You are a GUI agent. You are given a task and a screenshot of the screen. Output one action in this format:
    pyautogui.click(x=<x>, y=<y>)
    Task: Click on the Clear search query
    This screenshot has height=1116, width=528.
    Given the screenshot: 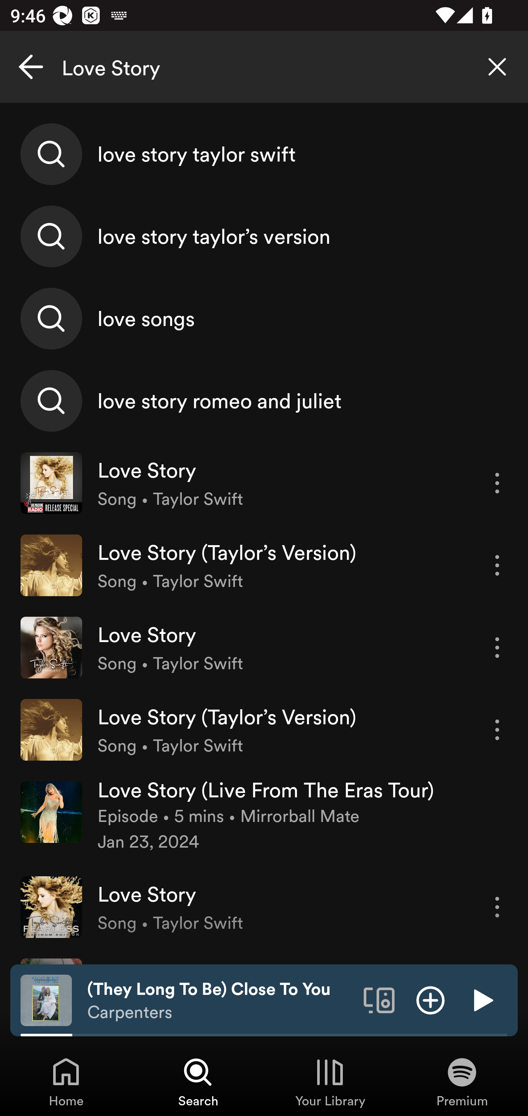 What is the action you would take?
    pyautogui.click(x=497, y=67)
    